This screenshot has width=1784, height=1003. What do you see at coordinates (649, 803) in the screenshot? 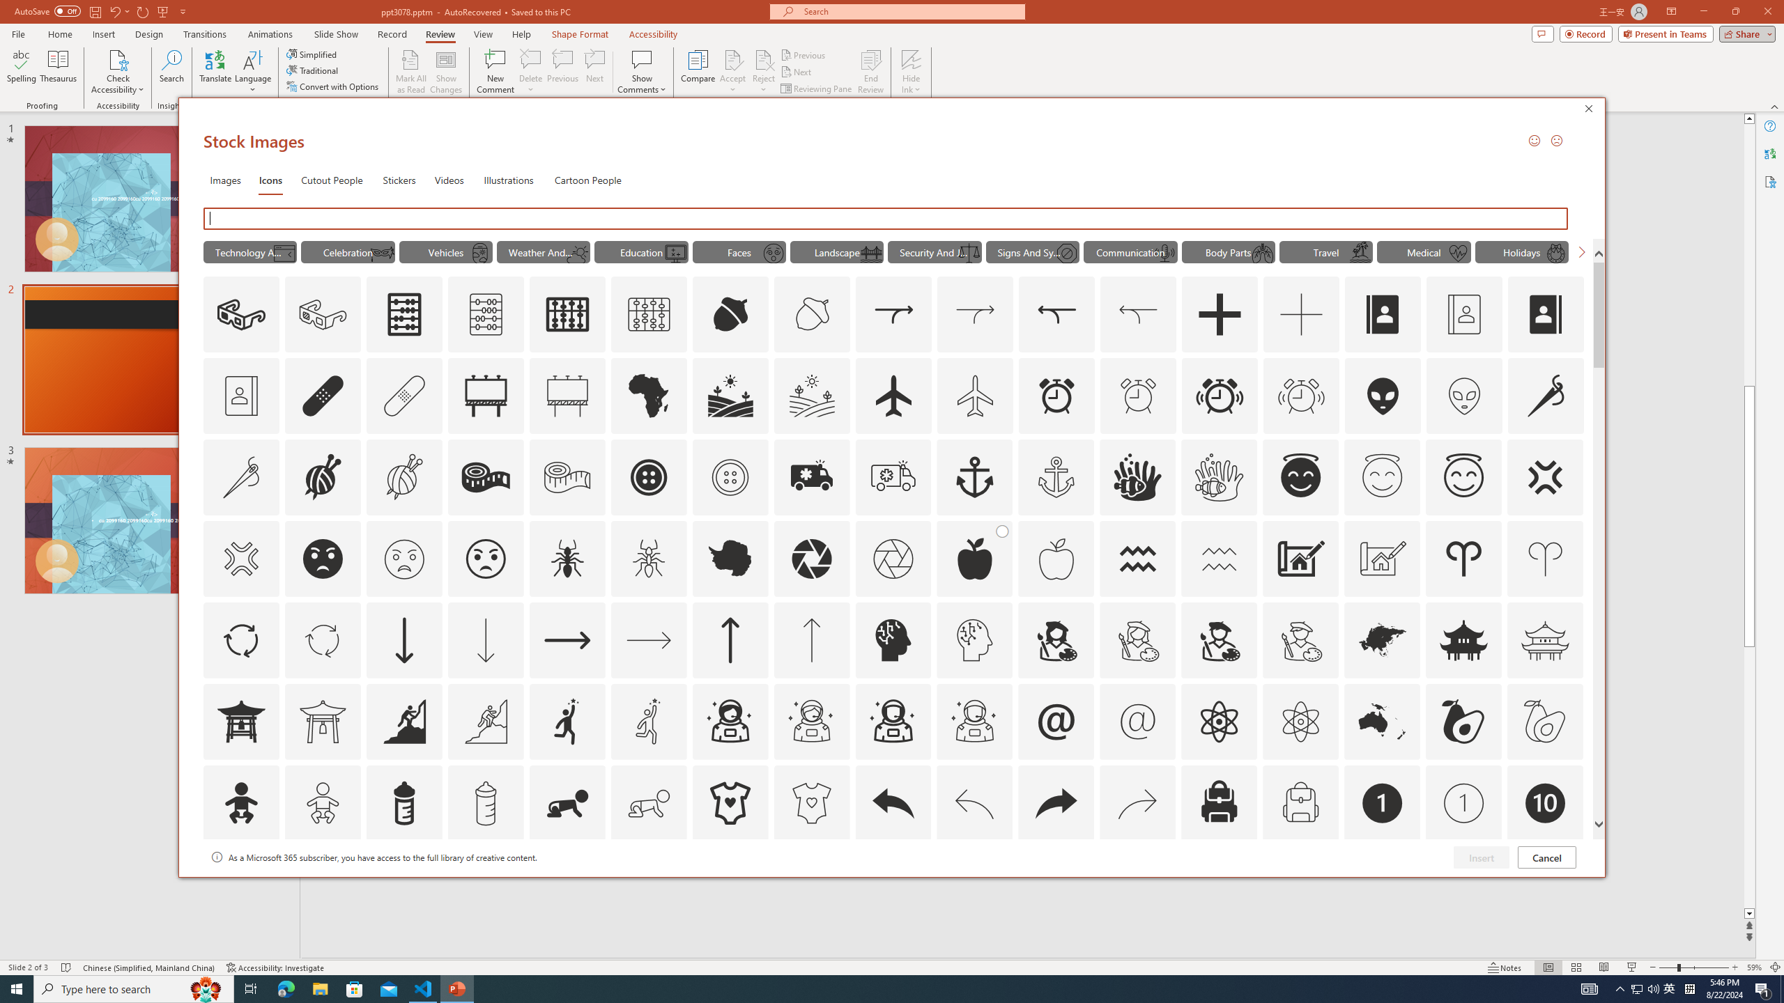
I see `AutomationID: Icons_BabyCrawling_M` at bounding box center [649, 803].